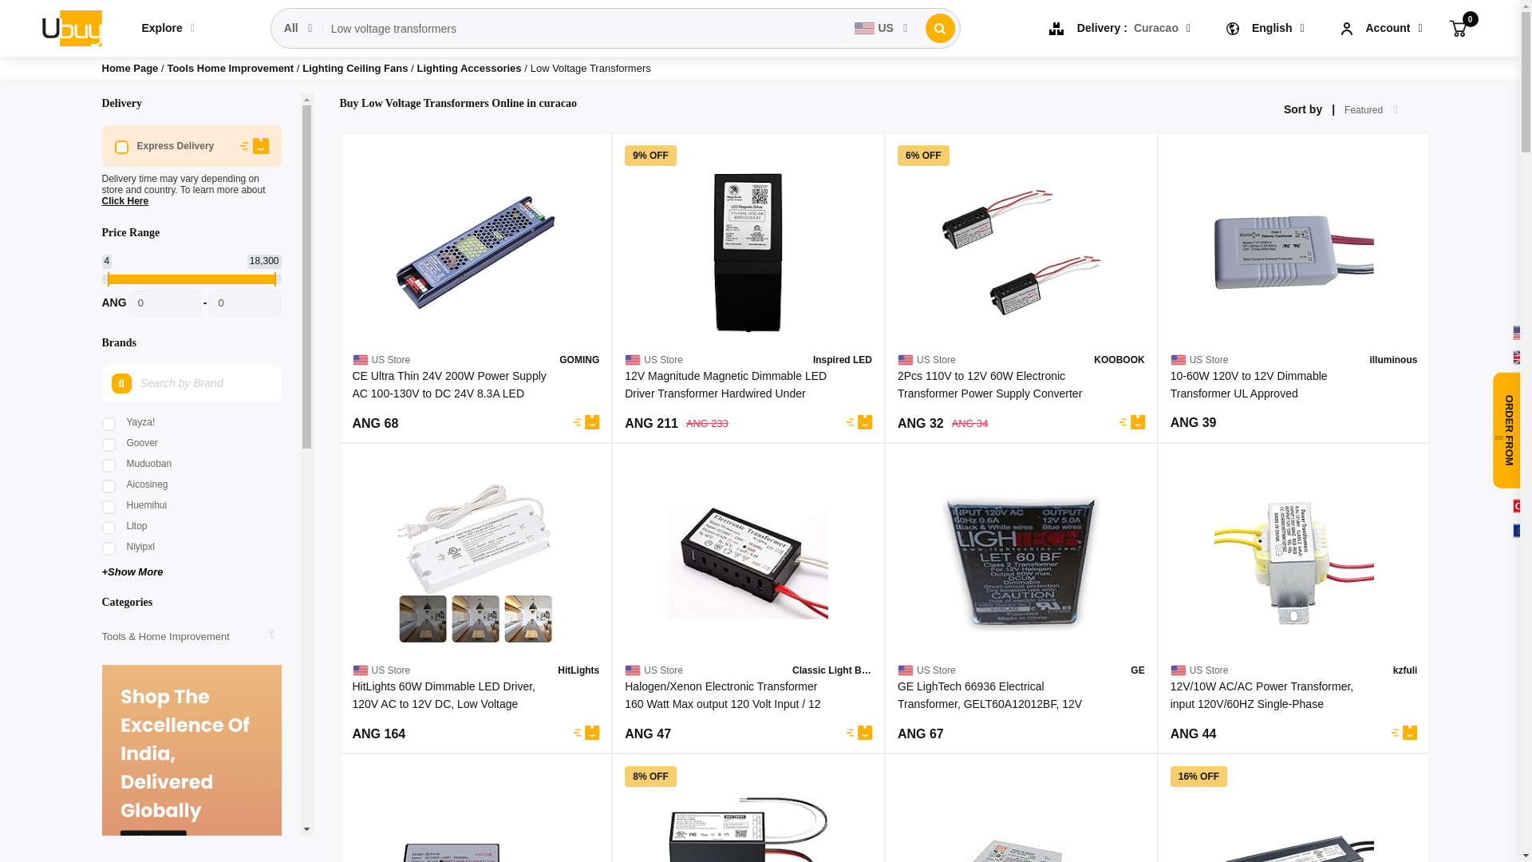 Image resolution: width=1532 pixels, height=862 pixels. Describe the element at coordinates (1457, 27) in the screenshot. I see `0` at that location.